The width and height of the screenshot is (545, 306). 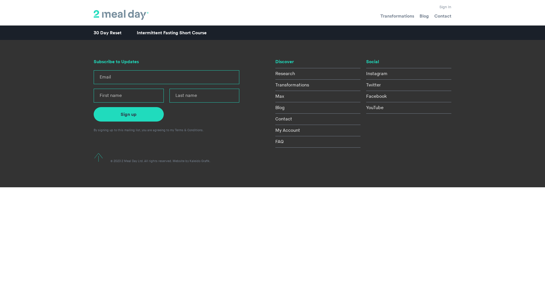 I want to click on Sign up, so click(x=129, y=114).